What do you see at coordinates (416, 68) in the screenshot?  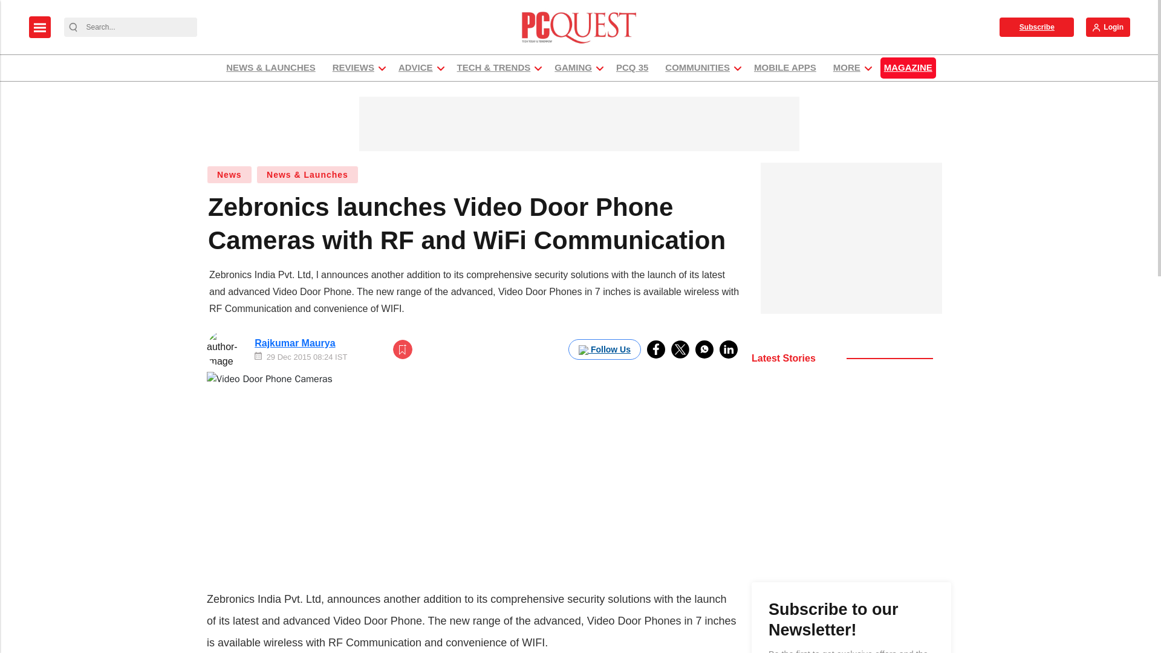 I see `ADVICE` at bounding box center [416, 68].